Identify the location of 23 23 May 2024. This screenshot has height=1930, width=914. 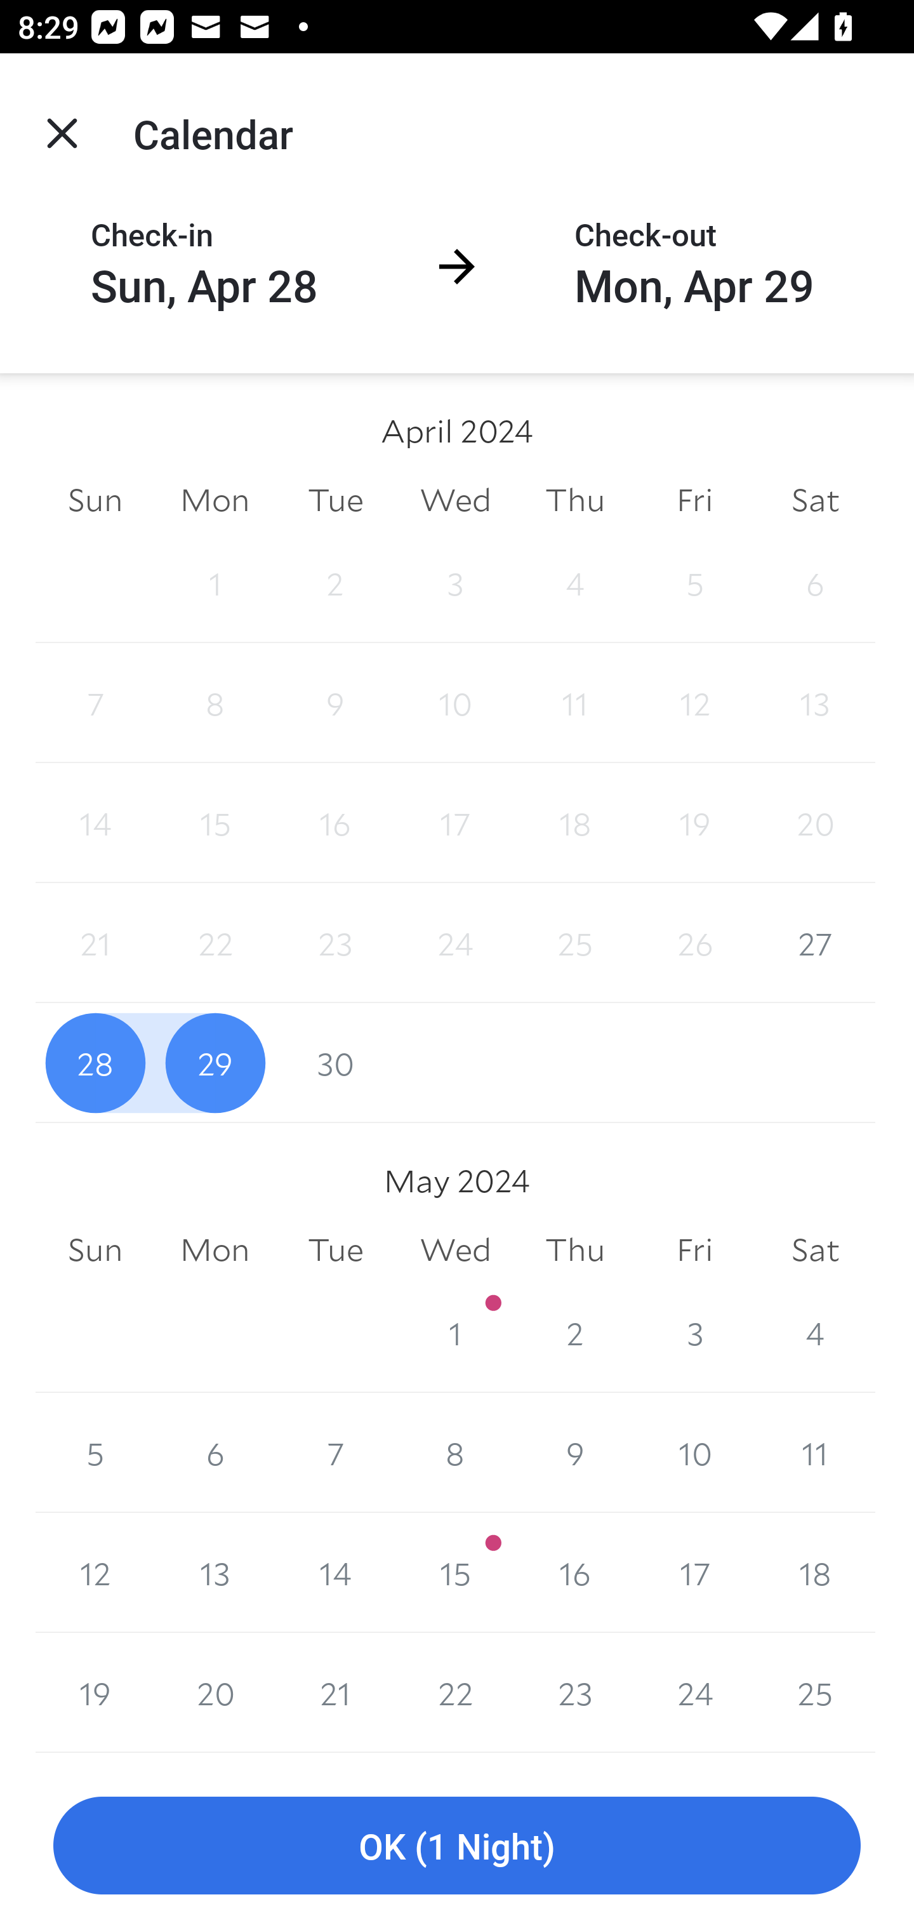
(575, 1693).